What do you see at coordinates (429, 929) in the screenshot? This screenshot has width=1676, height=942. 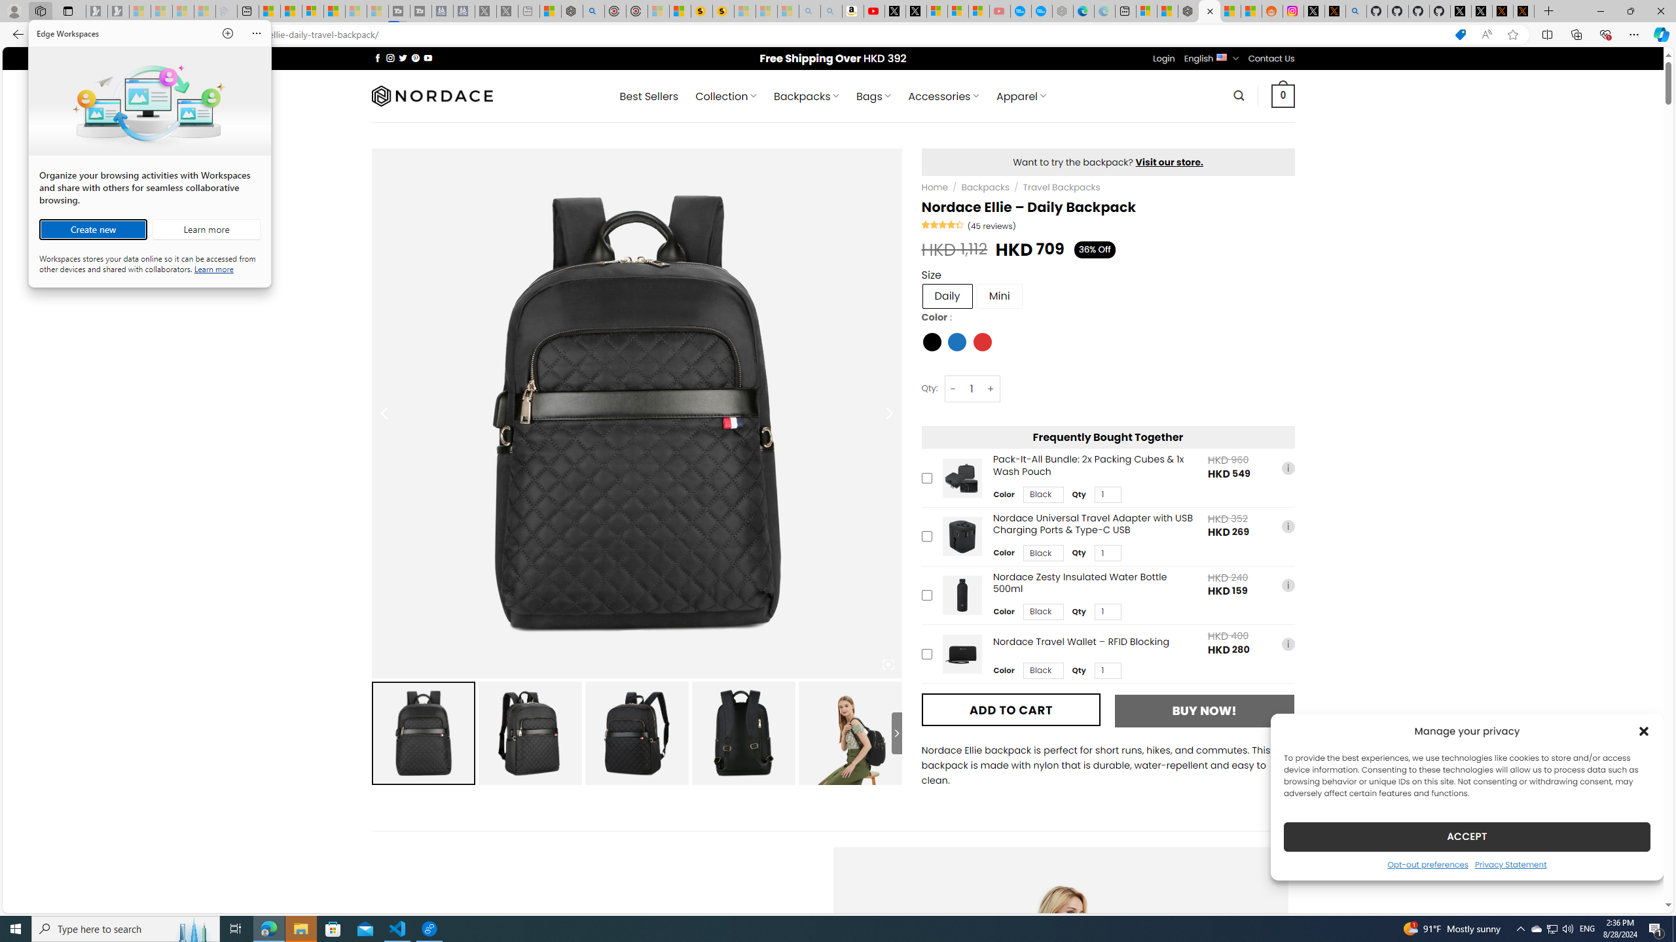 I see `Edge Feedback - 1 running window` at bounding box center [429, 929].